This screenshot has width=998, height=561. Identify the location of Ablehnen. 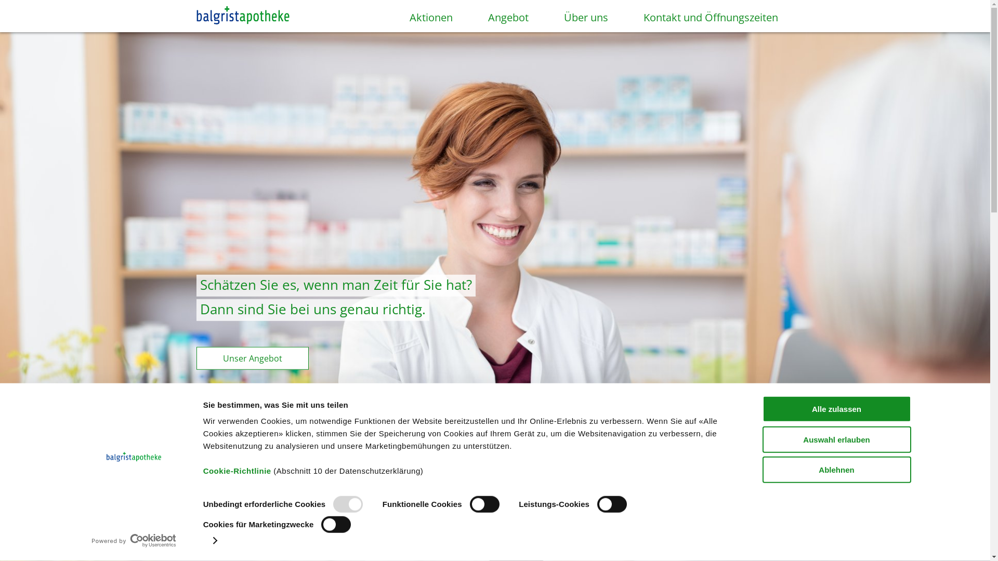
(836, 470).